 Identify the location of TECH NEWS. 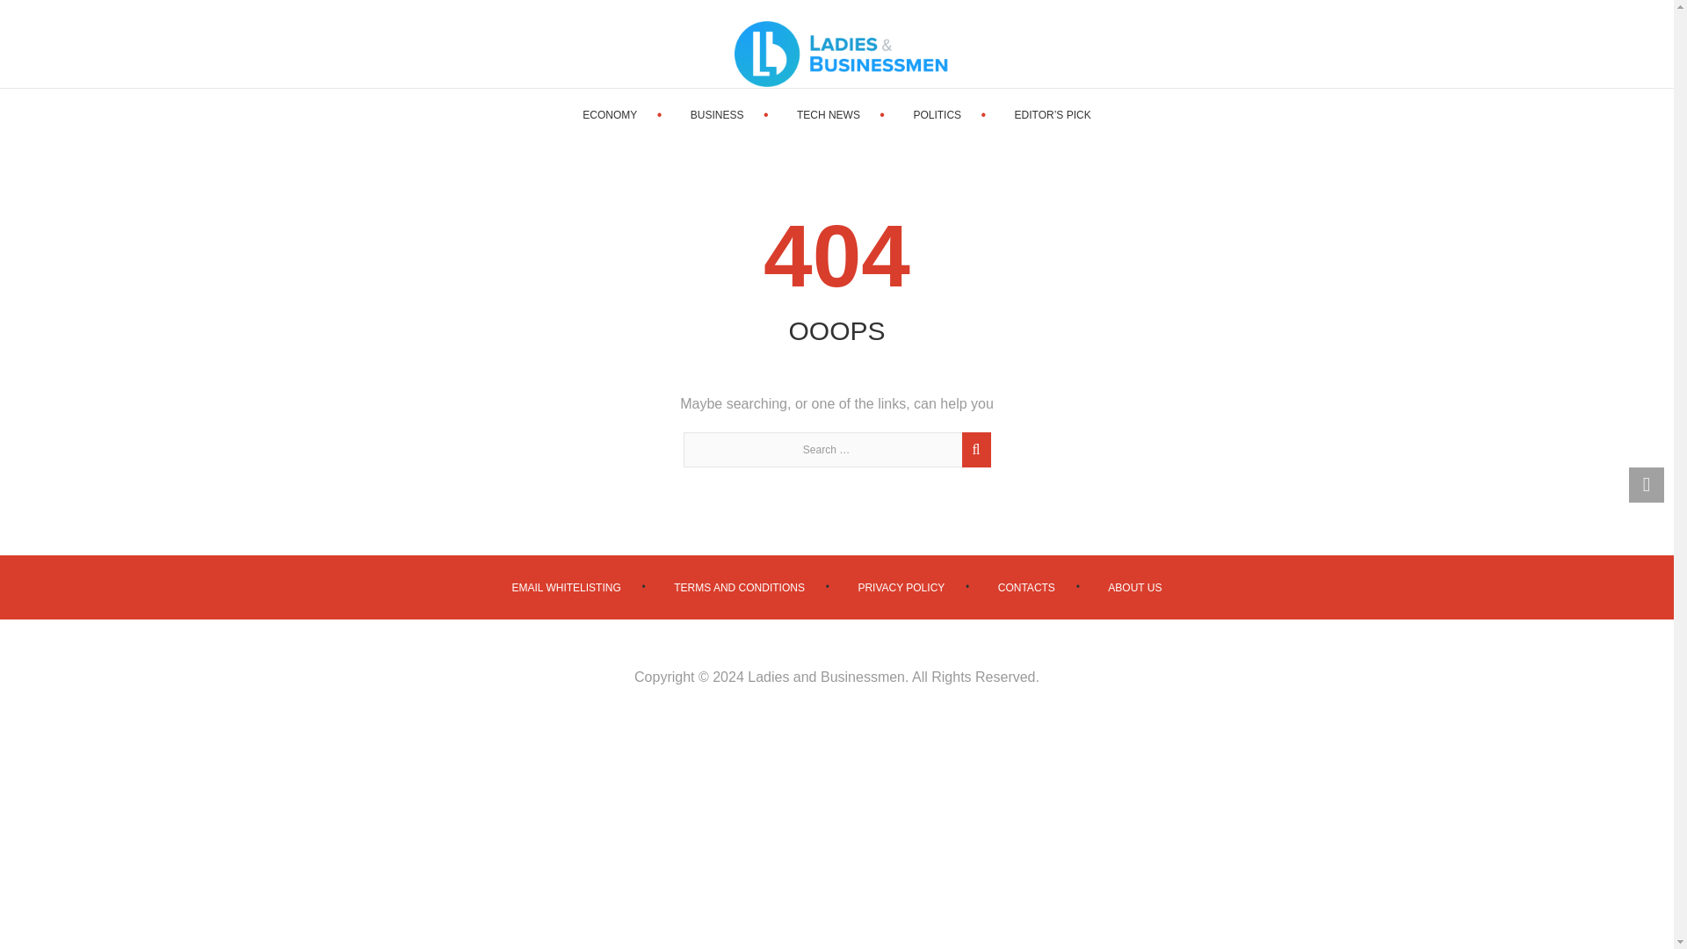
(828, 114).